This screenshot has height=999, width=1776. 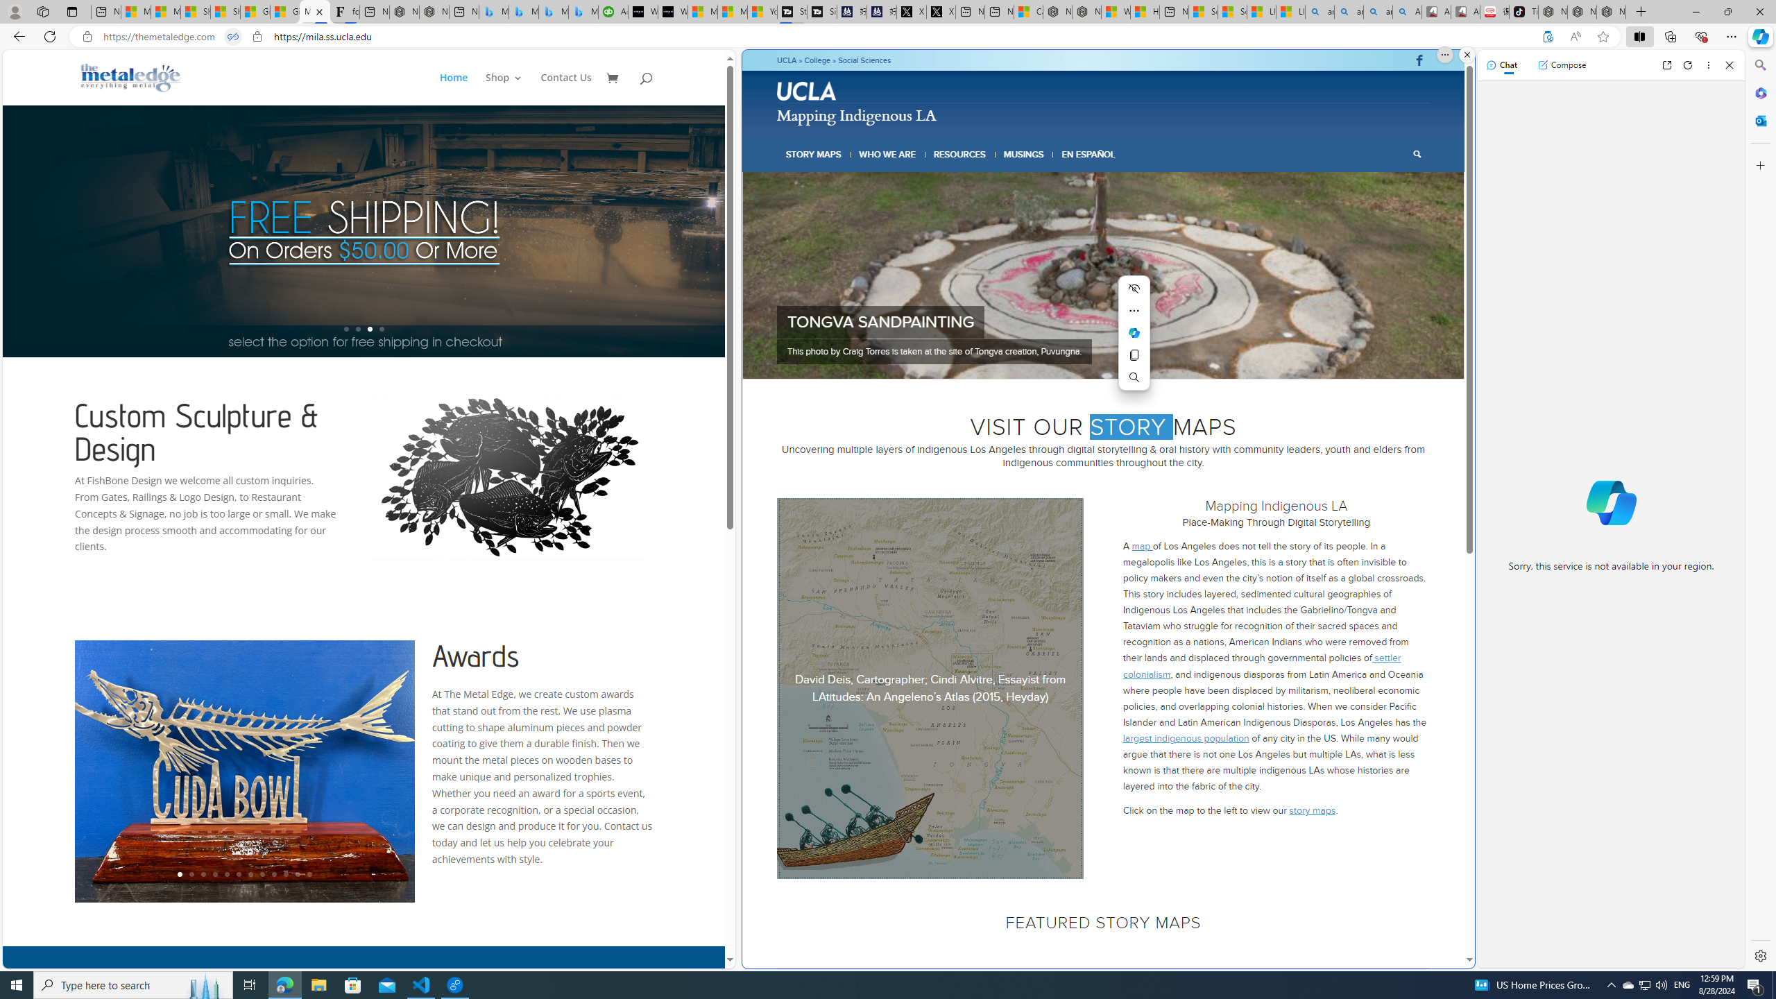 I want to click on 5, so click(x=1108, y=361).